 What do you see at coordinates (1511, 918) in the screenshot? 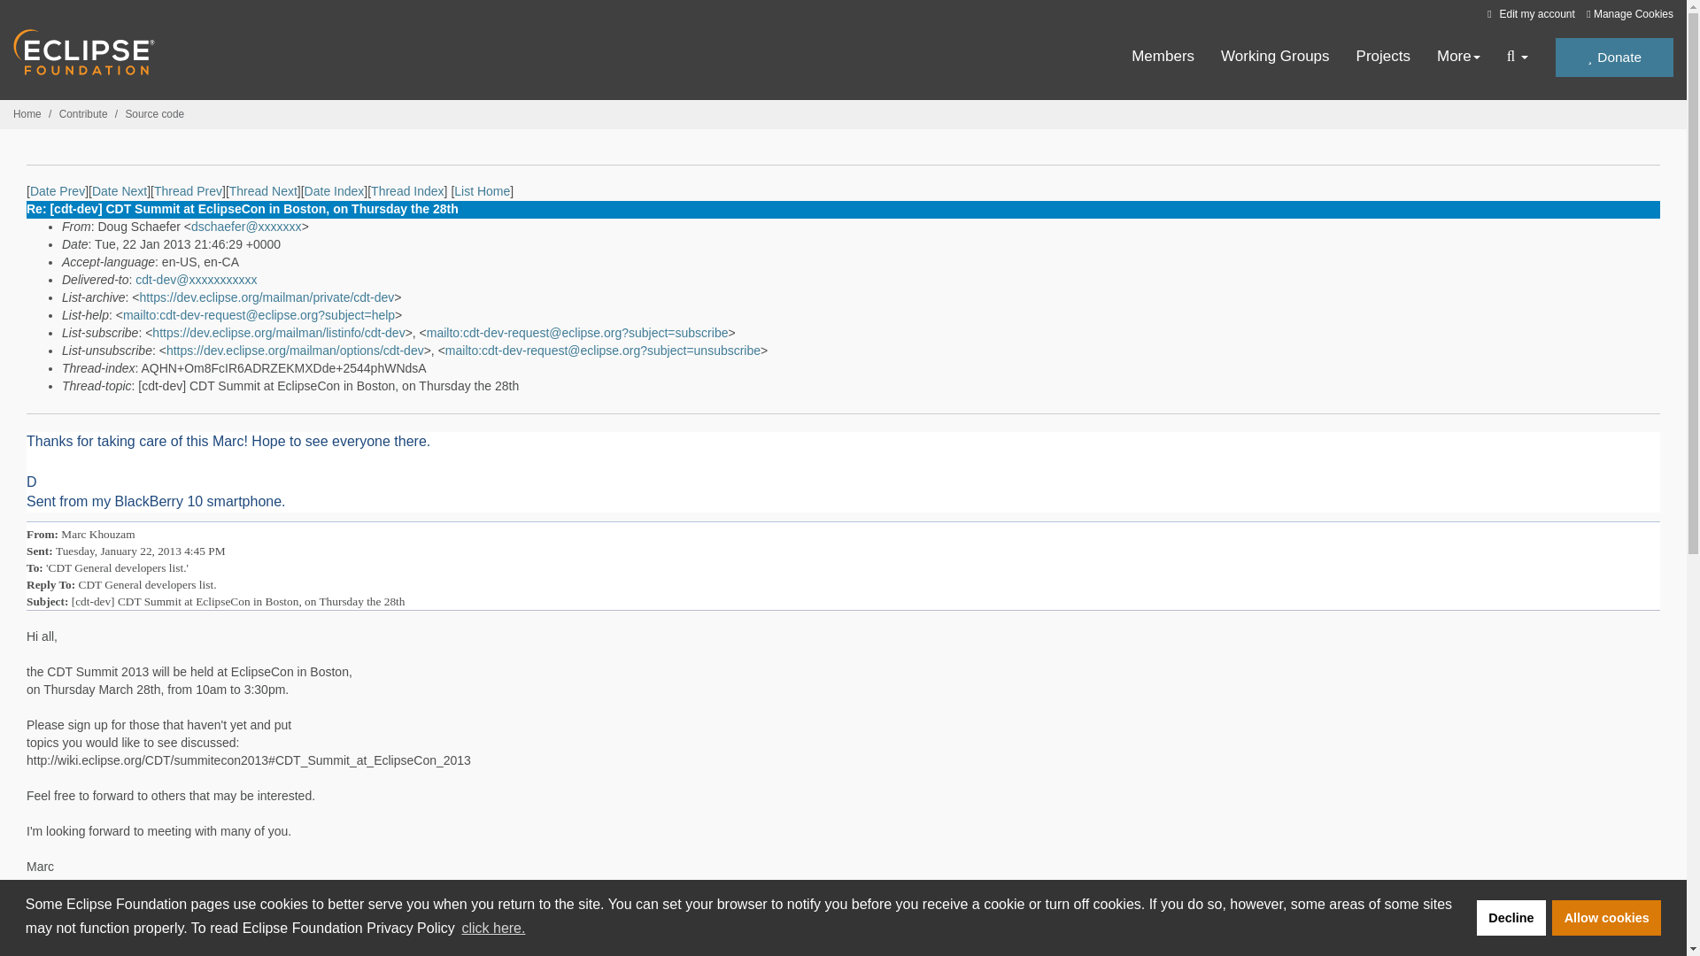
I see `Decline` at bounding box center [1511, 918].